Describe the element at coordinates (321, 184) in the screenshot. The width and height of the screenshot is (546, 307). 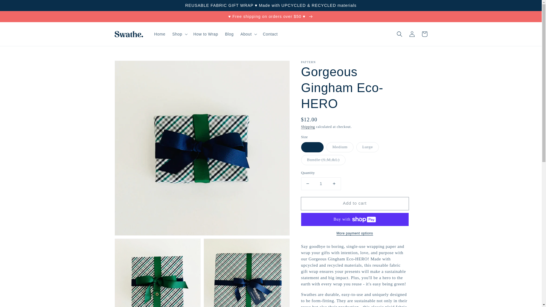
I see `1` at that location.